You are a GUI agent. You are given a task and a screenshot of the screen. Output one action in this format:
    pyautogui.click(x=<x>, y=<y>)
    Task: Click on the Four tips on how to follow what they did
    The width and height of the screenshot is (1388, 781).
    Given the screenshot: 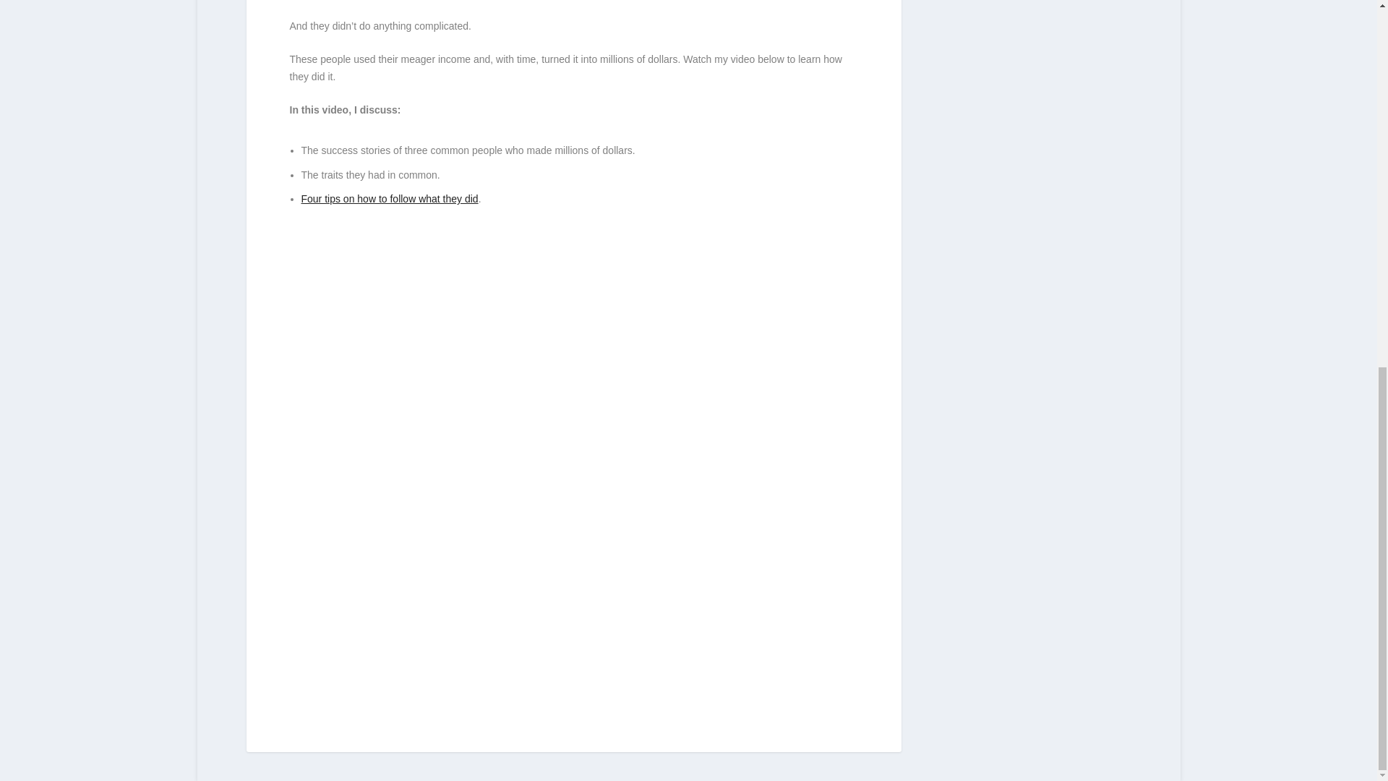 What is the action you would take?
    pyautogui.click(x=389, y=198)
    